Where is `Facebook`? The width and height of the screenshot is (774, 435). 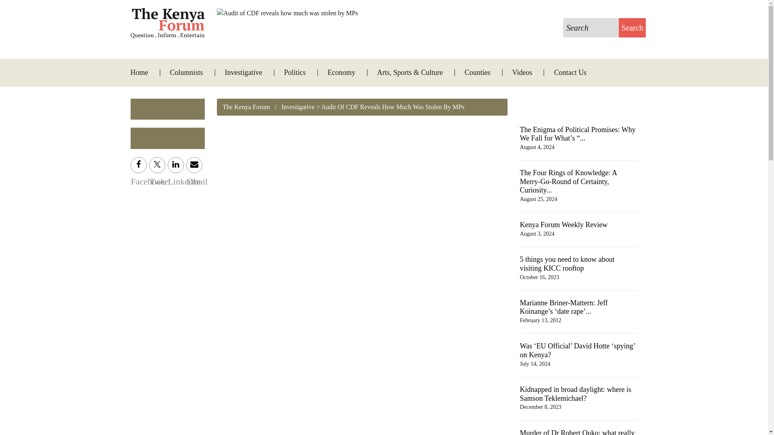
Facebook is located at coordinates (139, 165).